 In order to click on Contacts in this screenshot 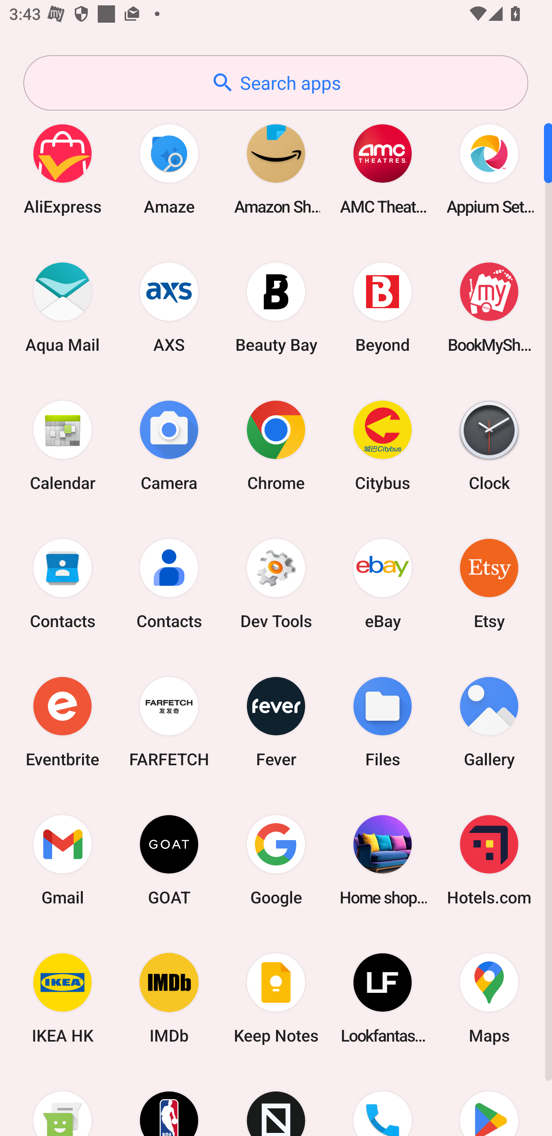, I will do `click(169, 583)`.